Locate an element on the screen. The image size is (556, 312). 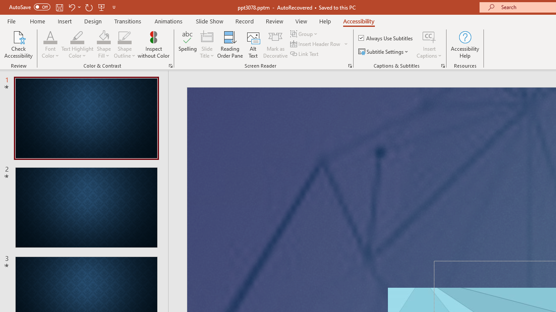
Insert Captions is located at coordinates (429, 44).